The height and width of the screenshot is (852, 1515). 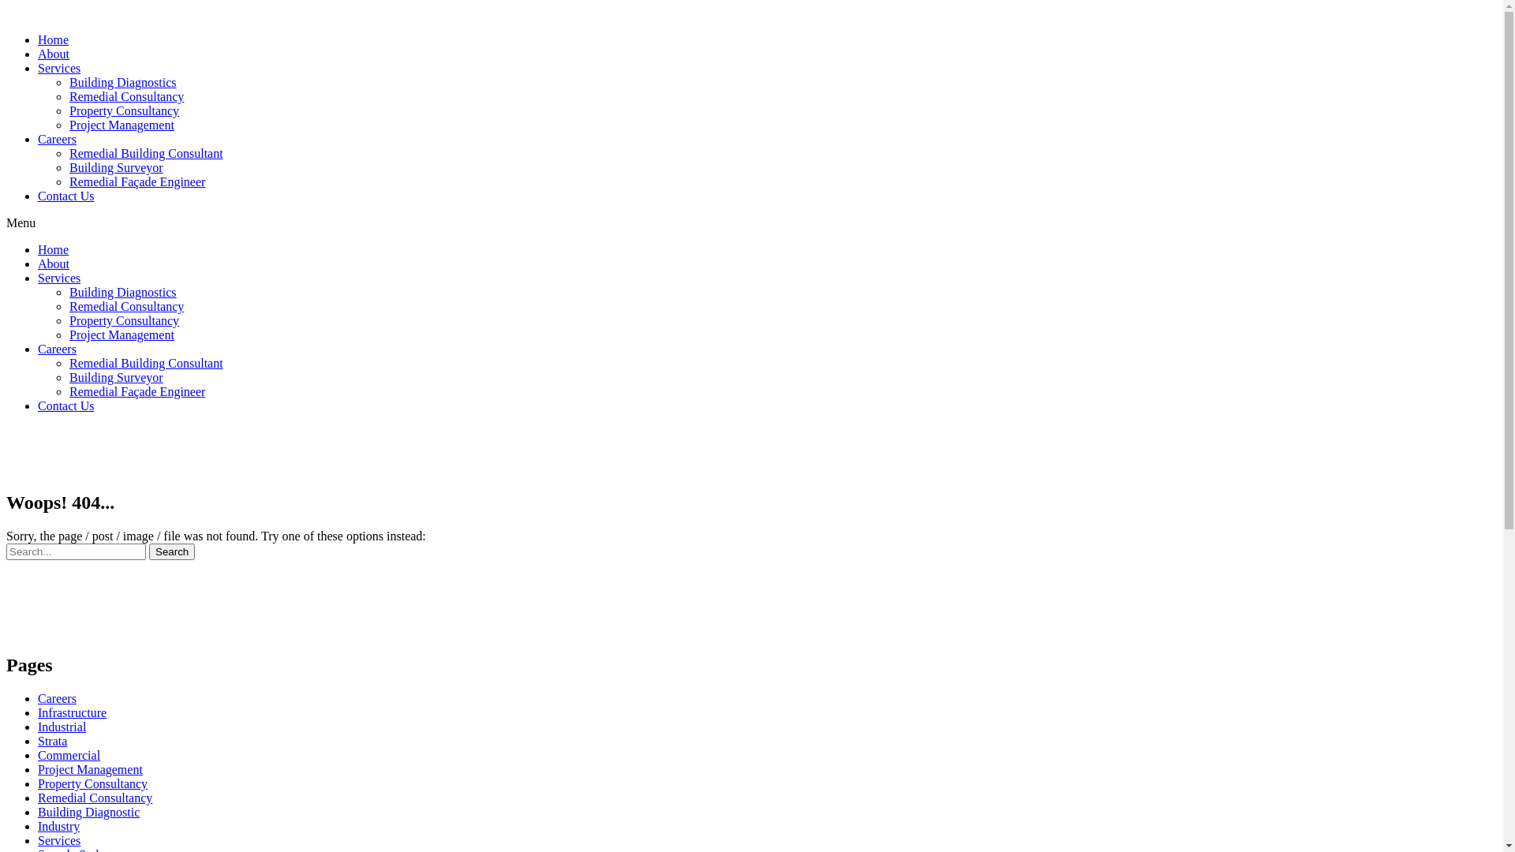 What do you see at coordinates (90, 770) in the screenshot?
I see `Project Management` at bounding box center [90, 770].